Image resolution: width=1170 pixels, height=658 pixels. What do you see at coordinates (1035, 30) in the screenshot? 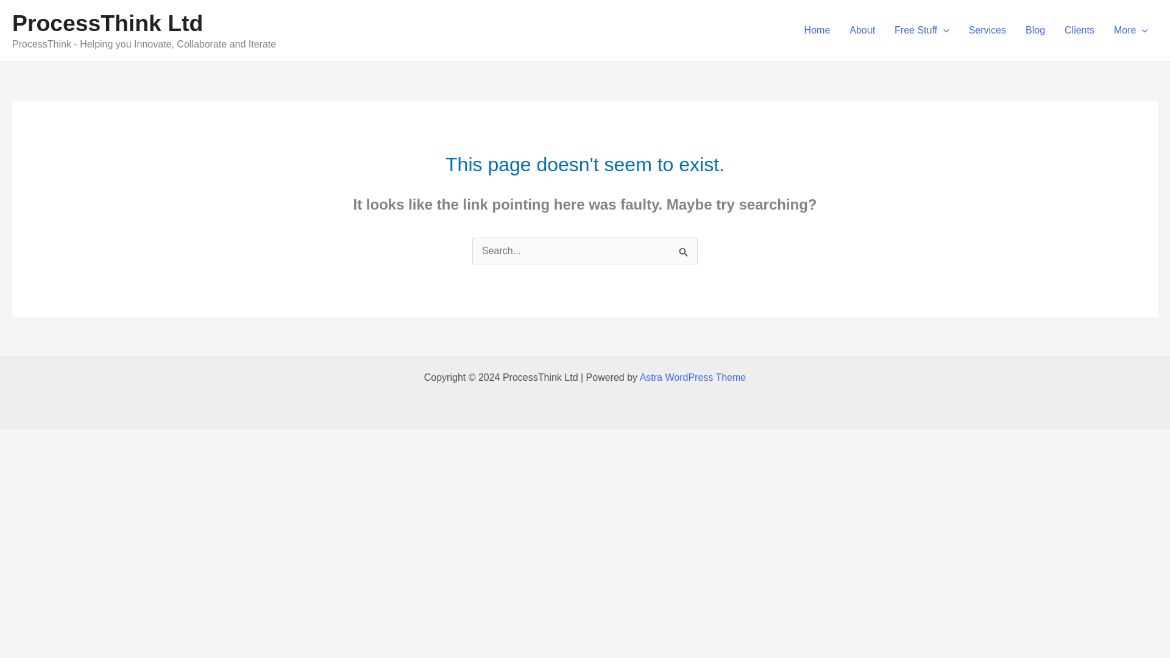
I see `Blog` at bounding box center [1035, 30].